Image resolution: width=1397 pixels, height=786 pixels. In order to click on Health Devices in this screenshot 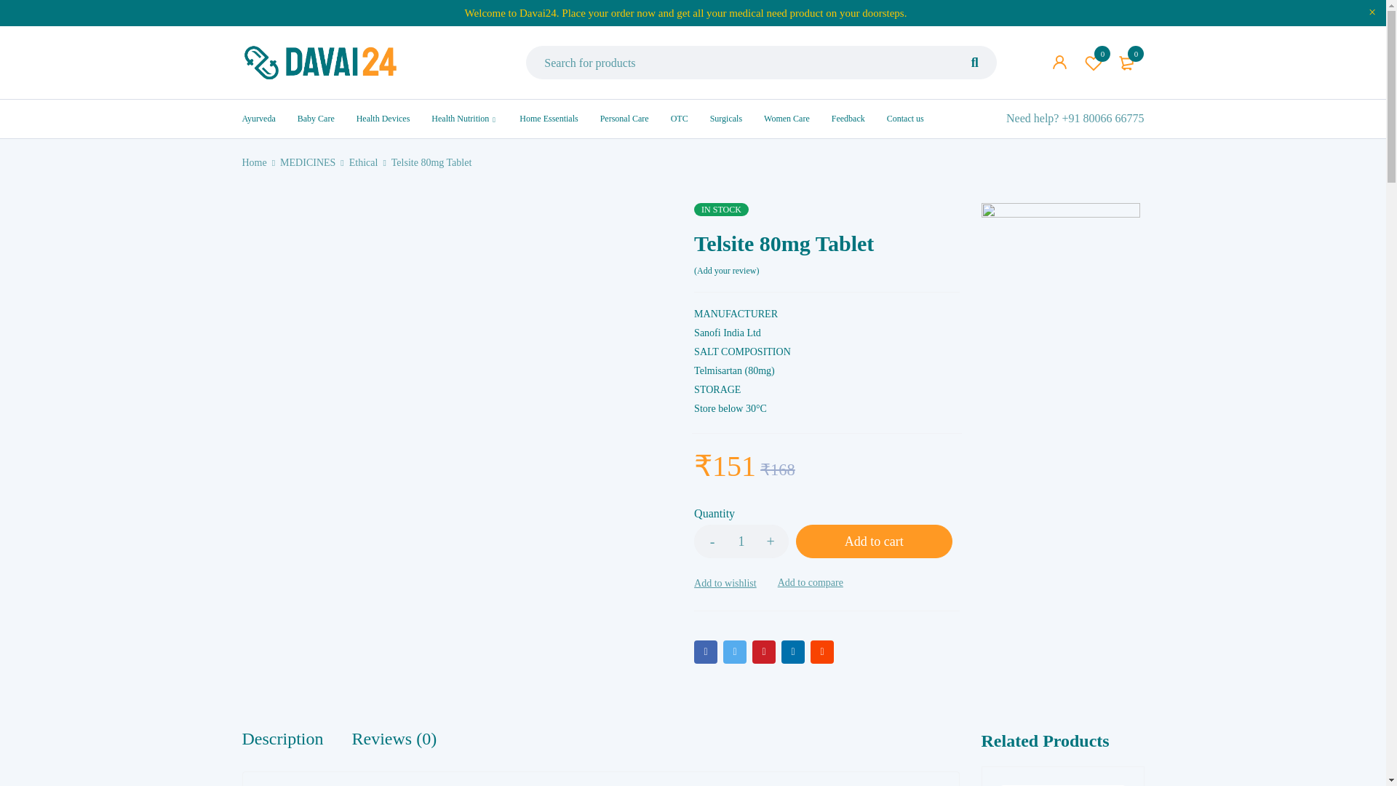, I will do `click(383, 118)`.